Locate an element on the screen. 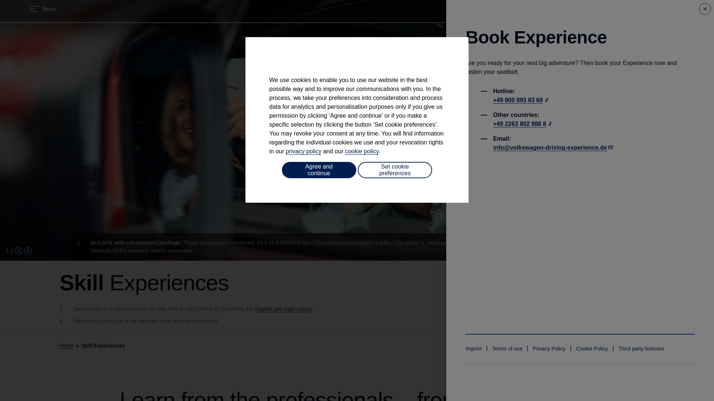 The width and height of the screenshot is (714, 401). privacy policy is located at coordinates (303, 151).